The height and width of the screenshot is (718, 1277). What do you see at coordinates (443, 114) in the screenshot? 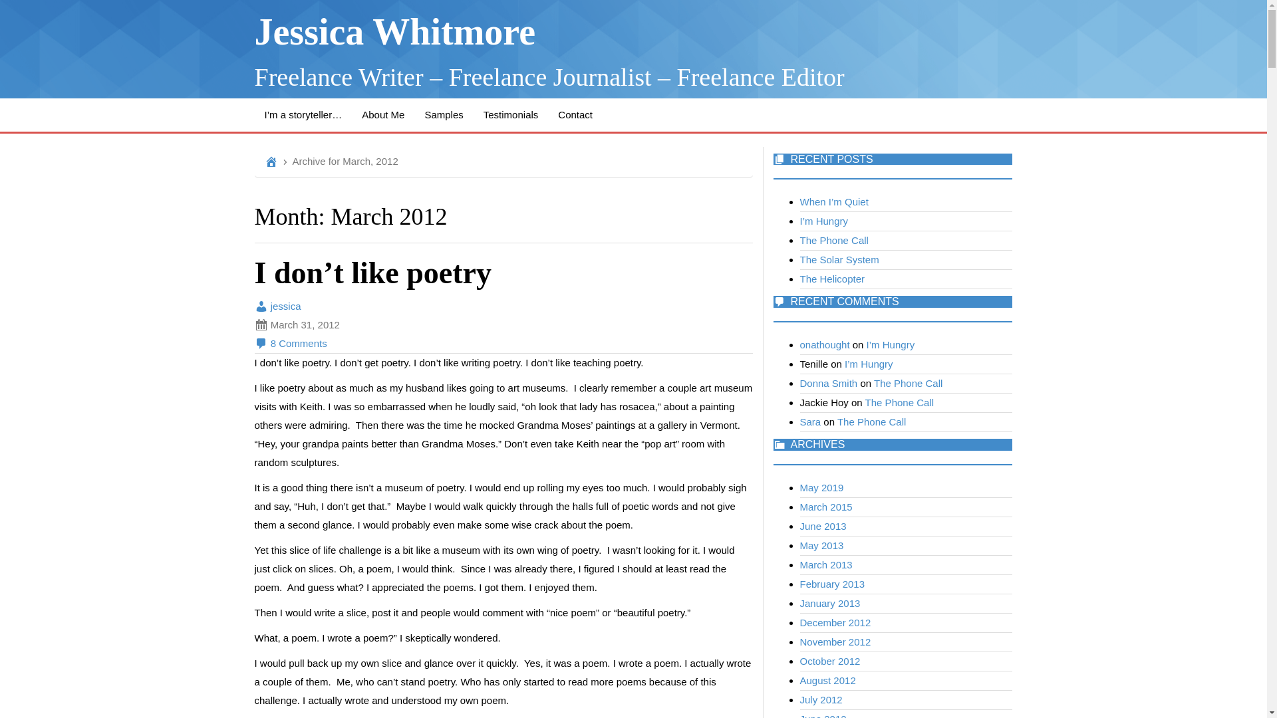
I see `Samples` at bounding box center [443, 114].